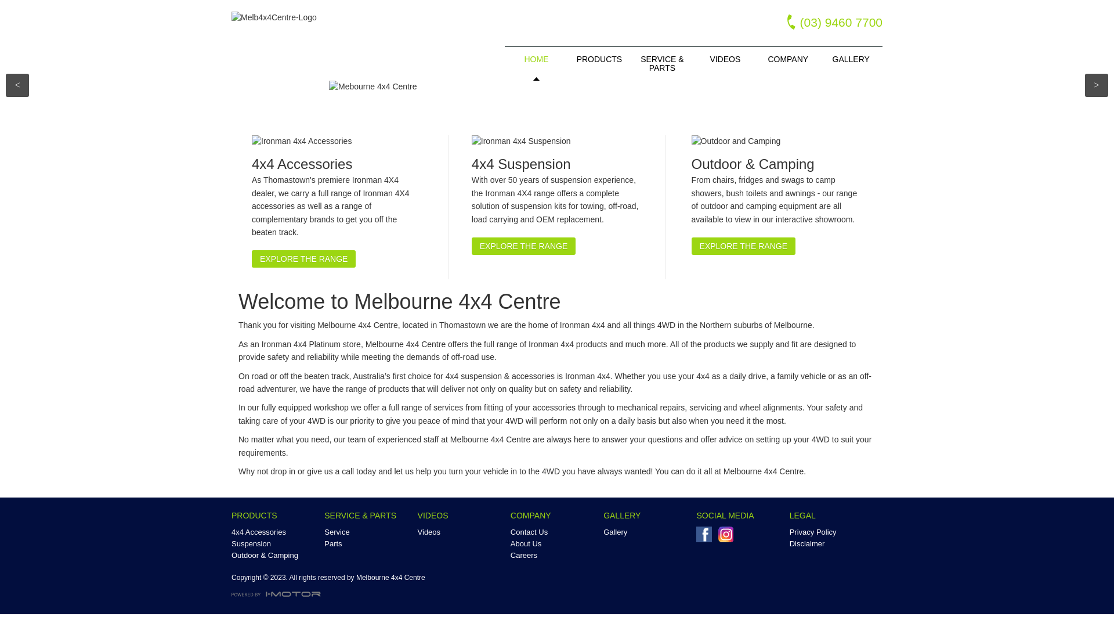 The image size is (1114, 627). What do you see at coordinates (276, 556) in the screenshot?
I see `Outdoor & Camping` at bounding box center [276, 556].